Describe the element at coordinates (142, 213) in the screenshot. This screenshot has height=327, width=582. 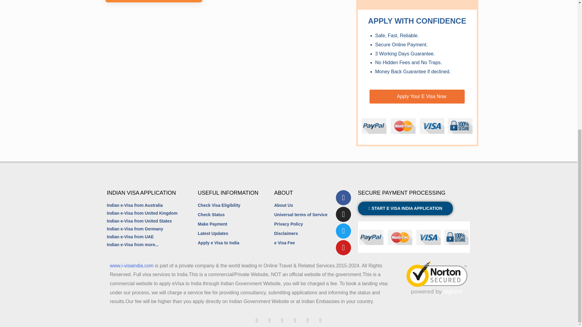
I see `Indian e-Visa from United Kingdom` at that location.